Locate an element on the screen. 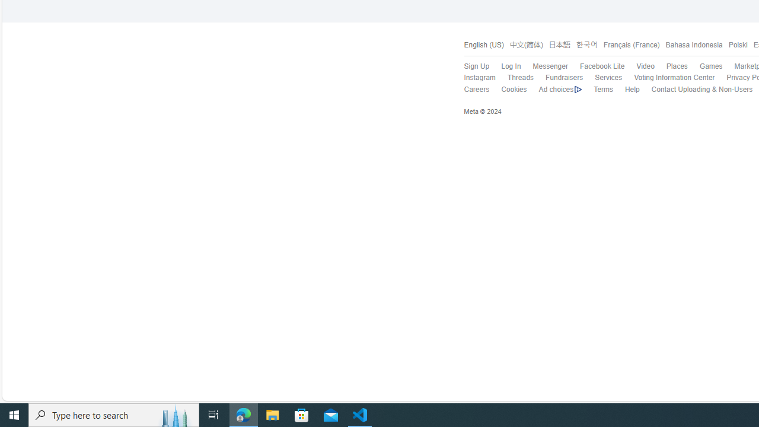 This screenshot has height=427, width=759. Messenger is located at coordinates (550, 66).